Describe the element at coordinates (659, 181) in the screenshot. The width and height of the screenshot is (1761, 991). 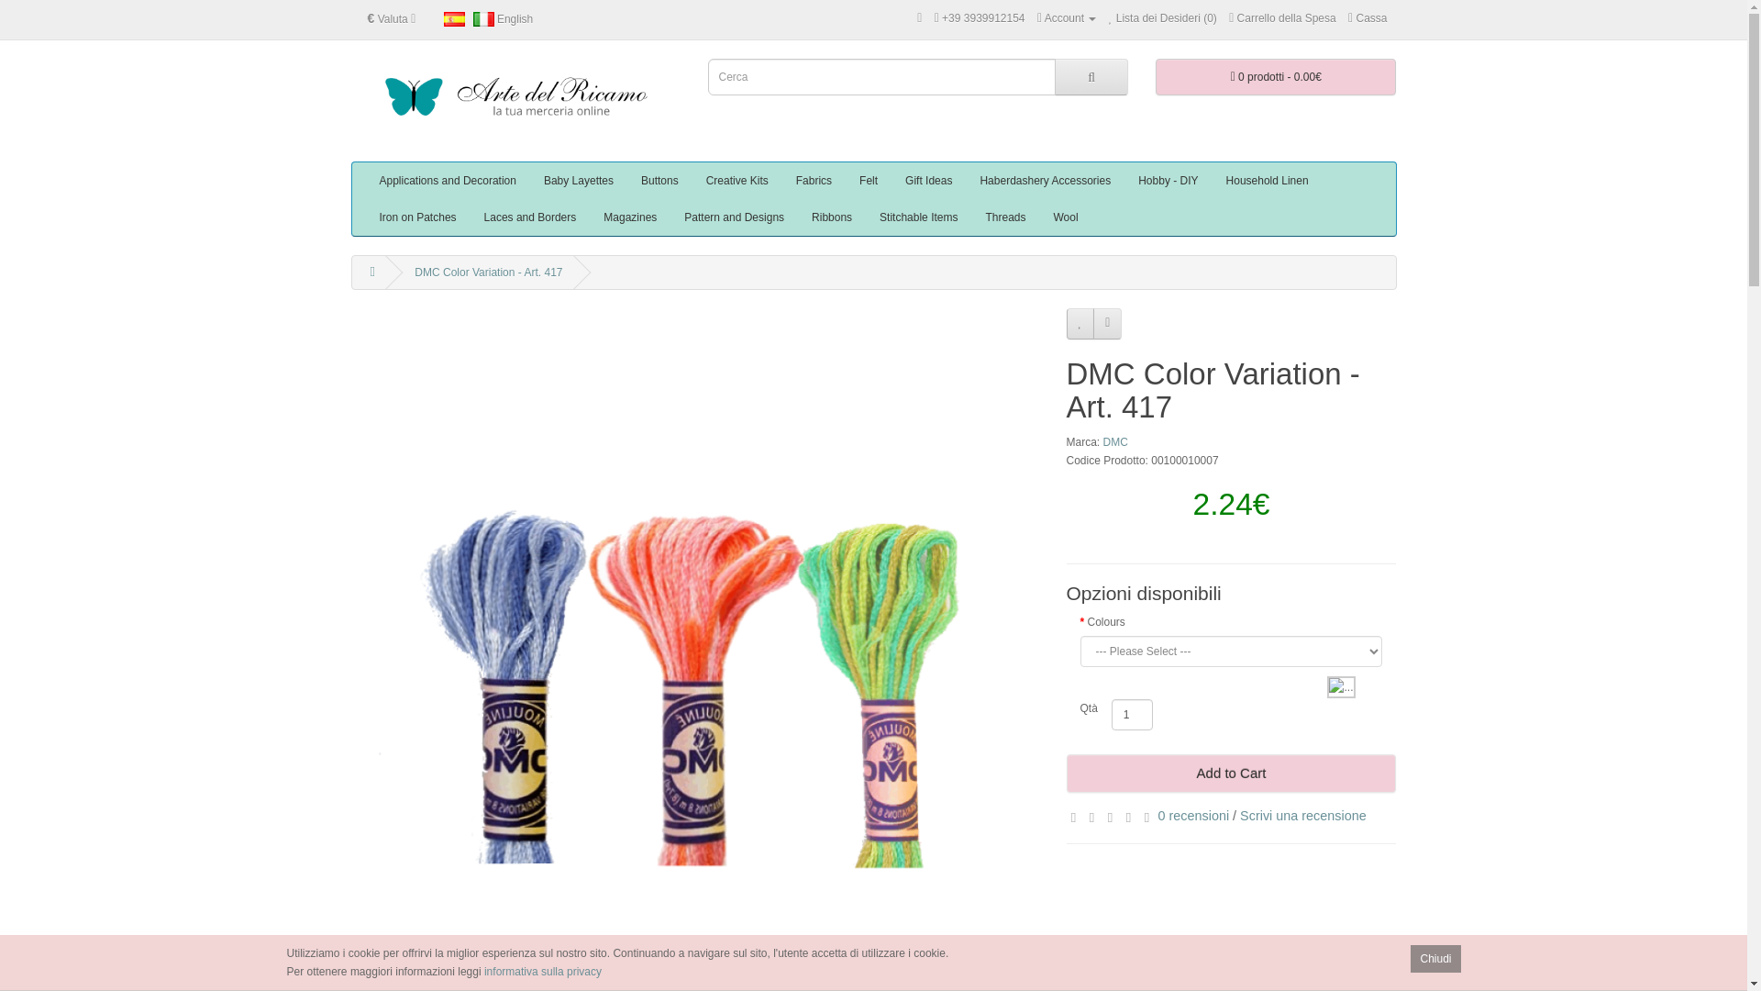
I see `Buttons` at that location.